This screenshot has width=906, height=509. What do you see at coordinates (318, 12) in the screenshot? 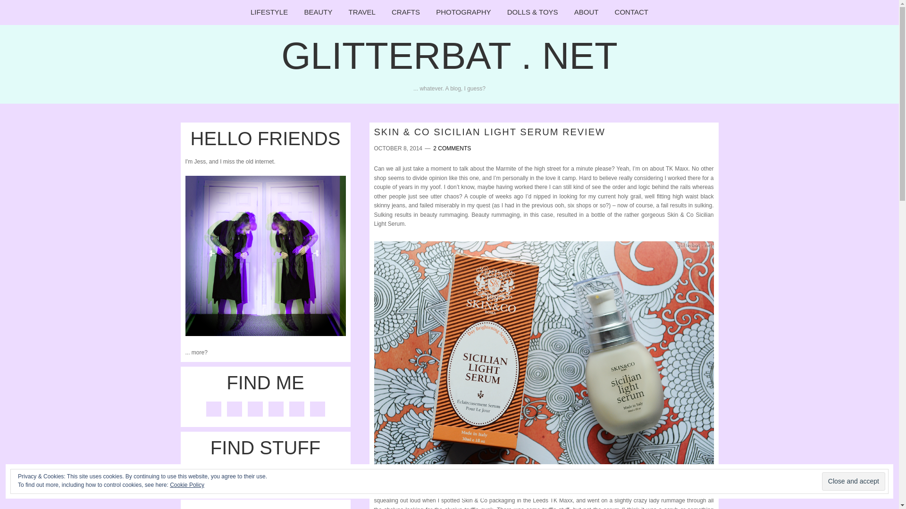
I see `BEAUTY` at bounding box center [318, 12].